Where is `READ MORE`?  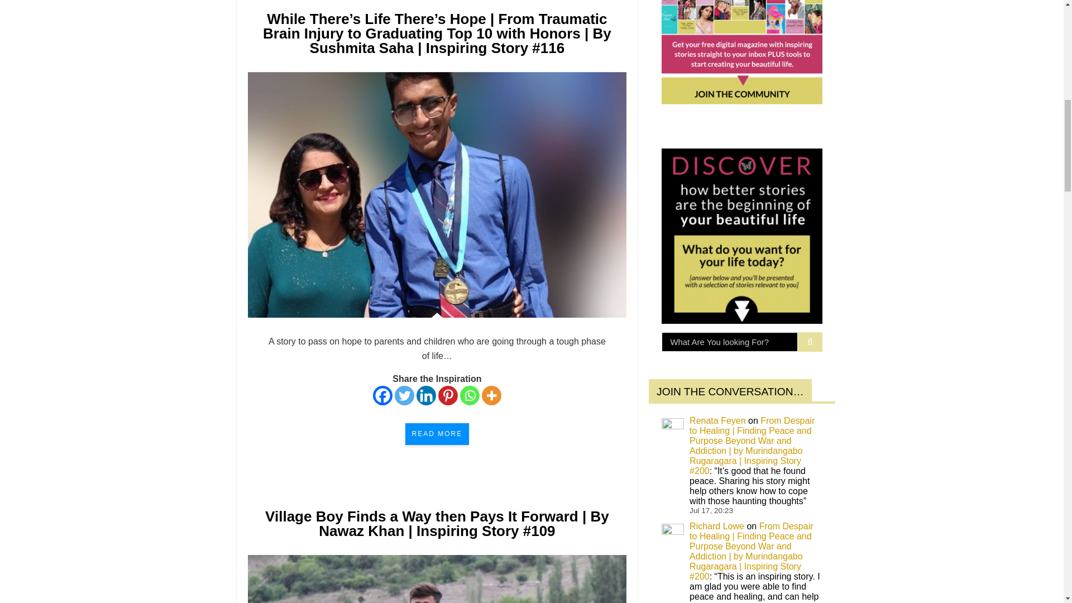
READ MORE is located at coordinates (437, 433).